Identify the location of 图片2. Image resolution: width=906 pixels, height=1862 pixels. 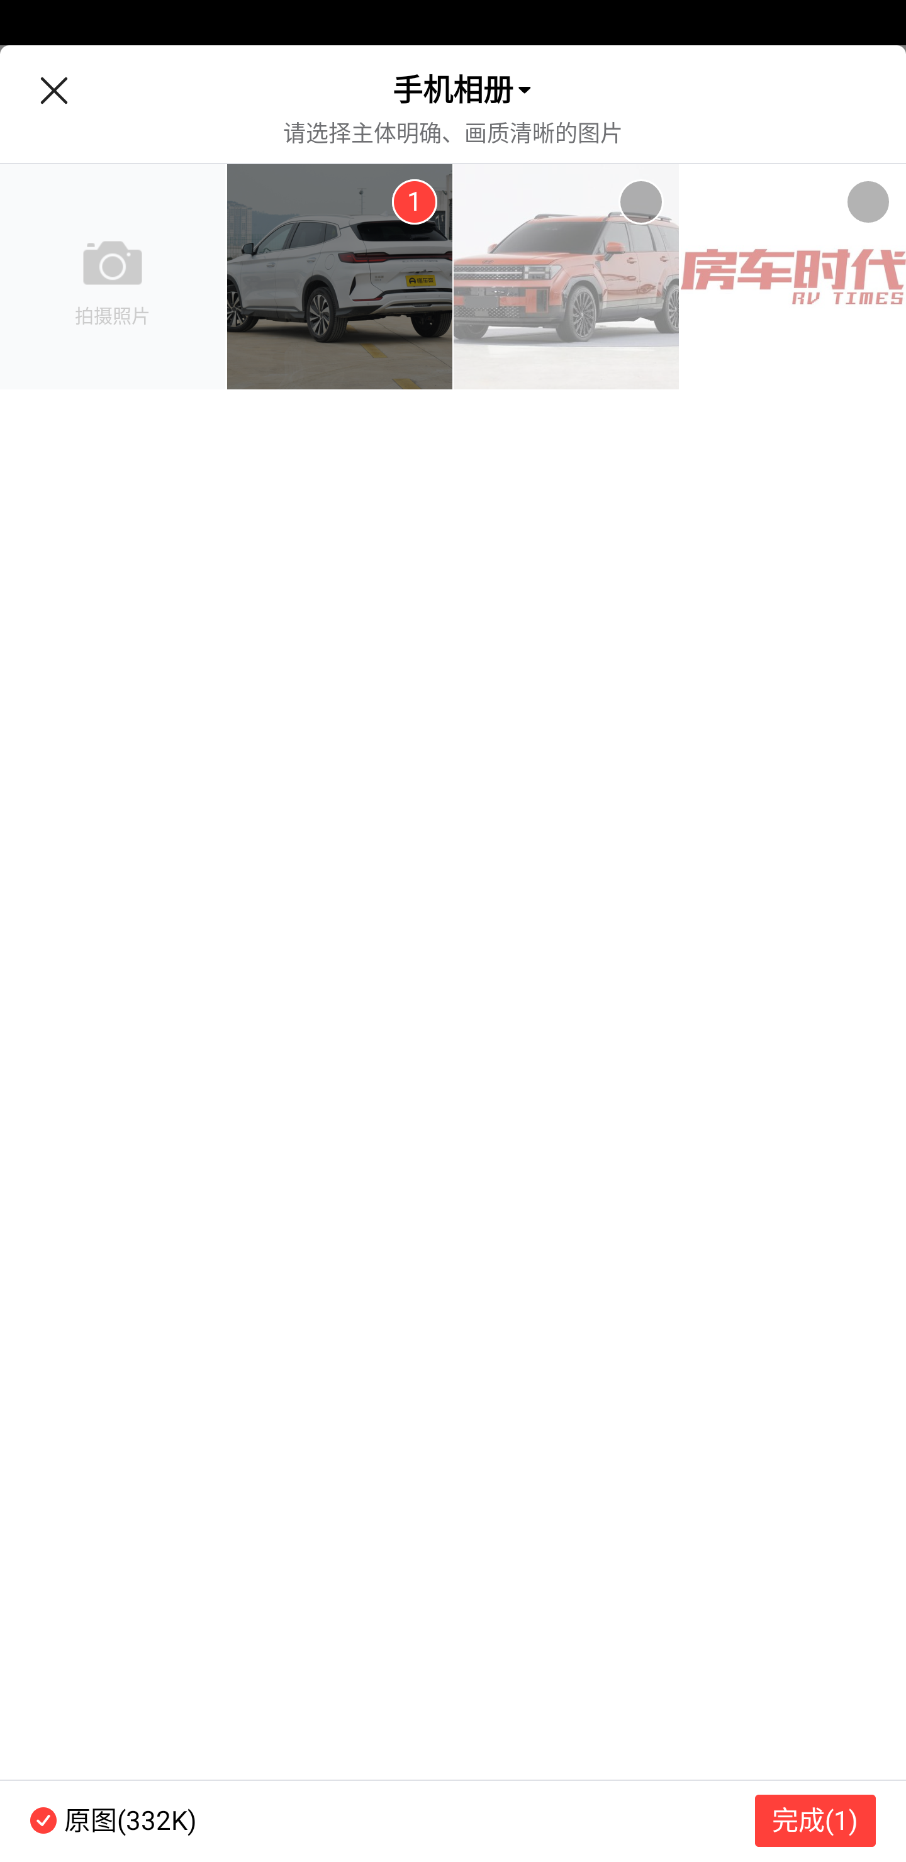
(566, 276).